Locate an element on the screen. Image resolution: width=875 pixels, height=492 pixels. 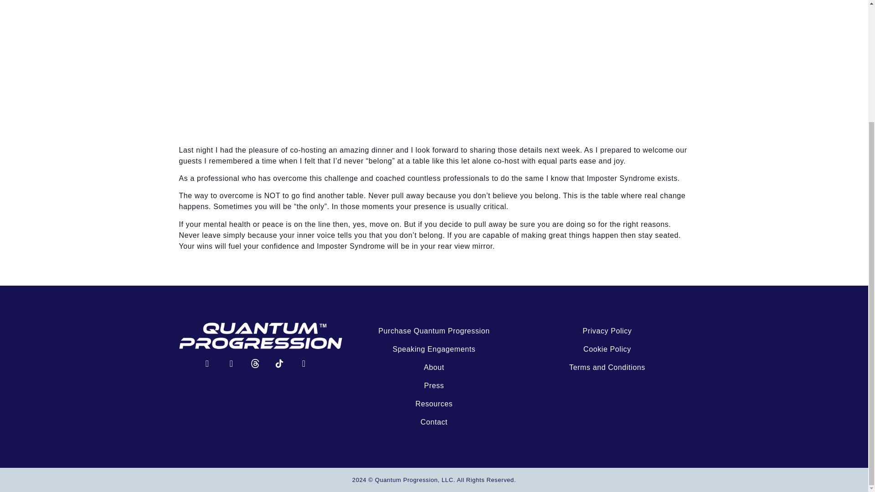
Purchase Quantum Progression is located at coordinates (434, 331).